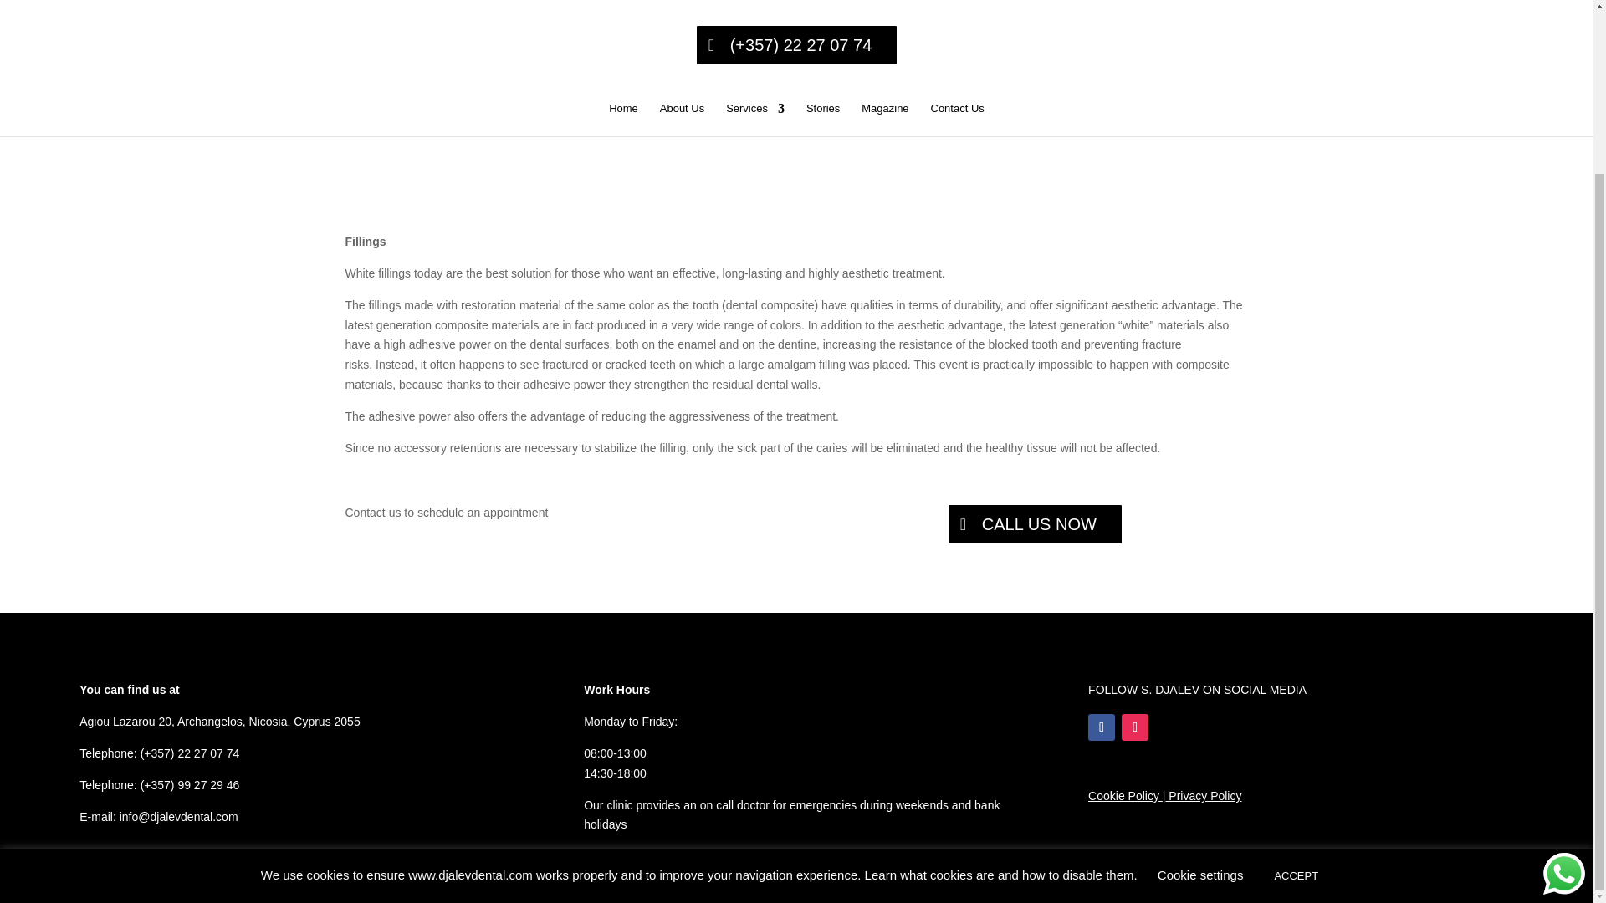  What do you see at coordinates (956, 120) in the screenshot?
I see `Contact Us` at bounding box center [956, 120].